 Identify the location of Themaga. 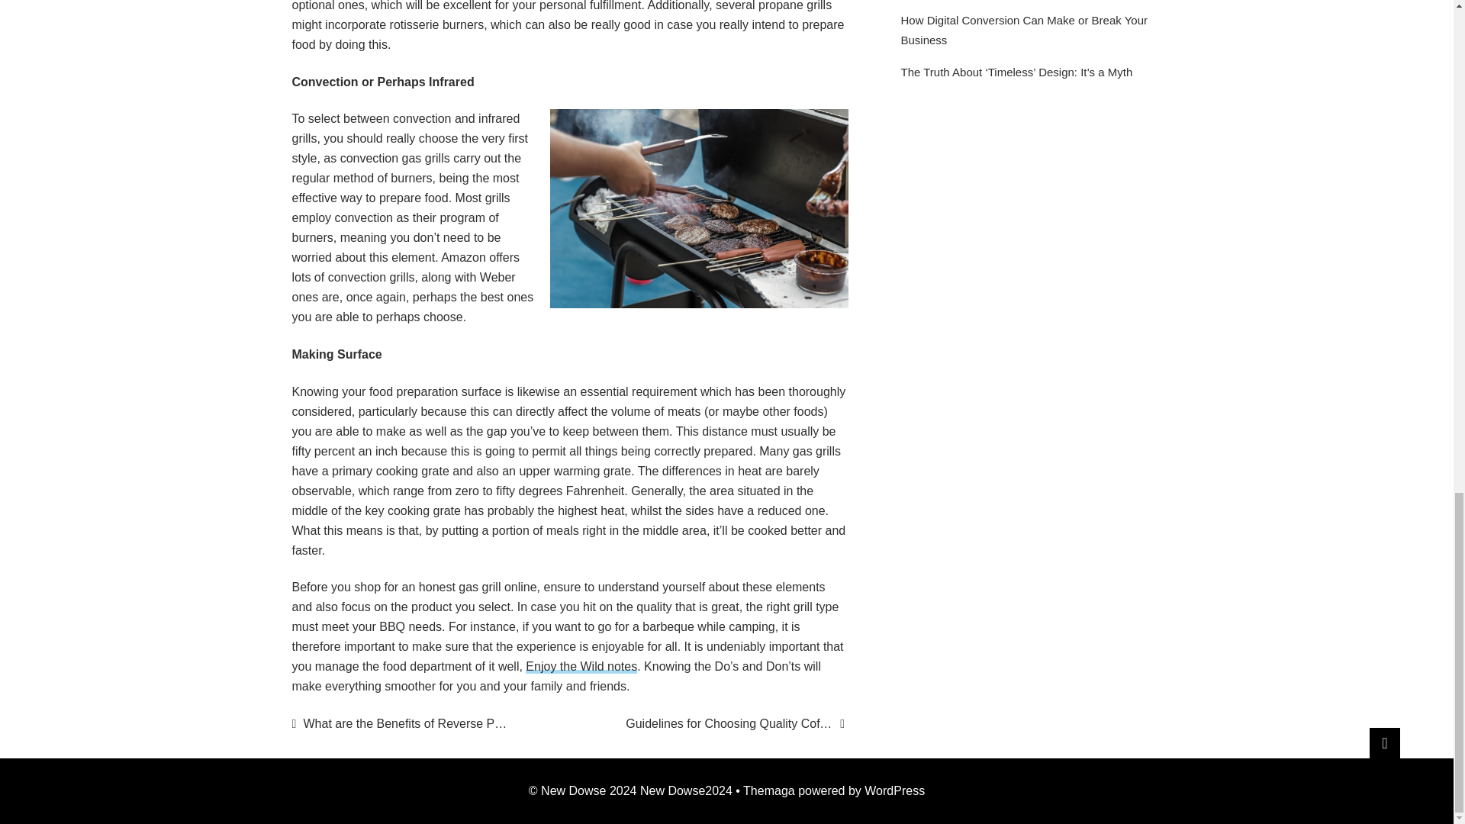
(769, 791).